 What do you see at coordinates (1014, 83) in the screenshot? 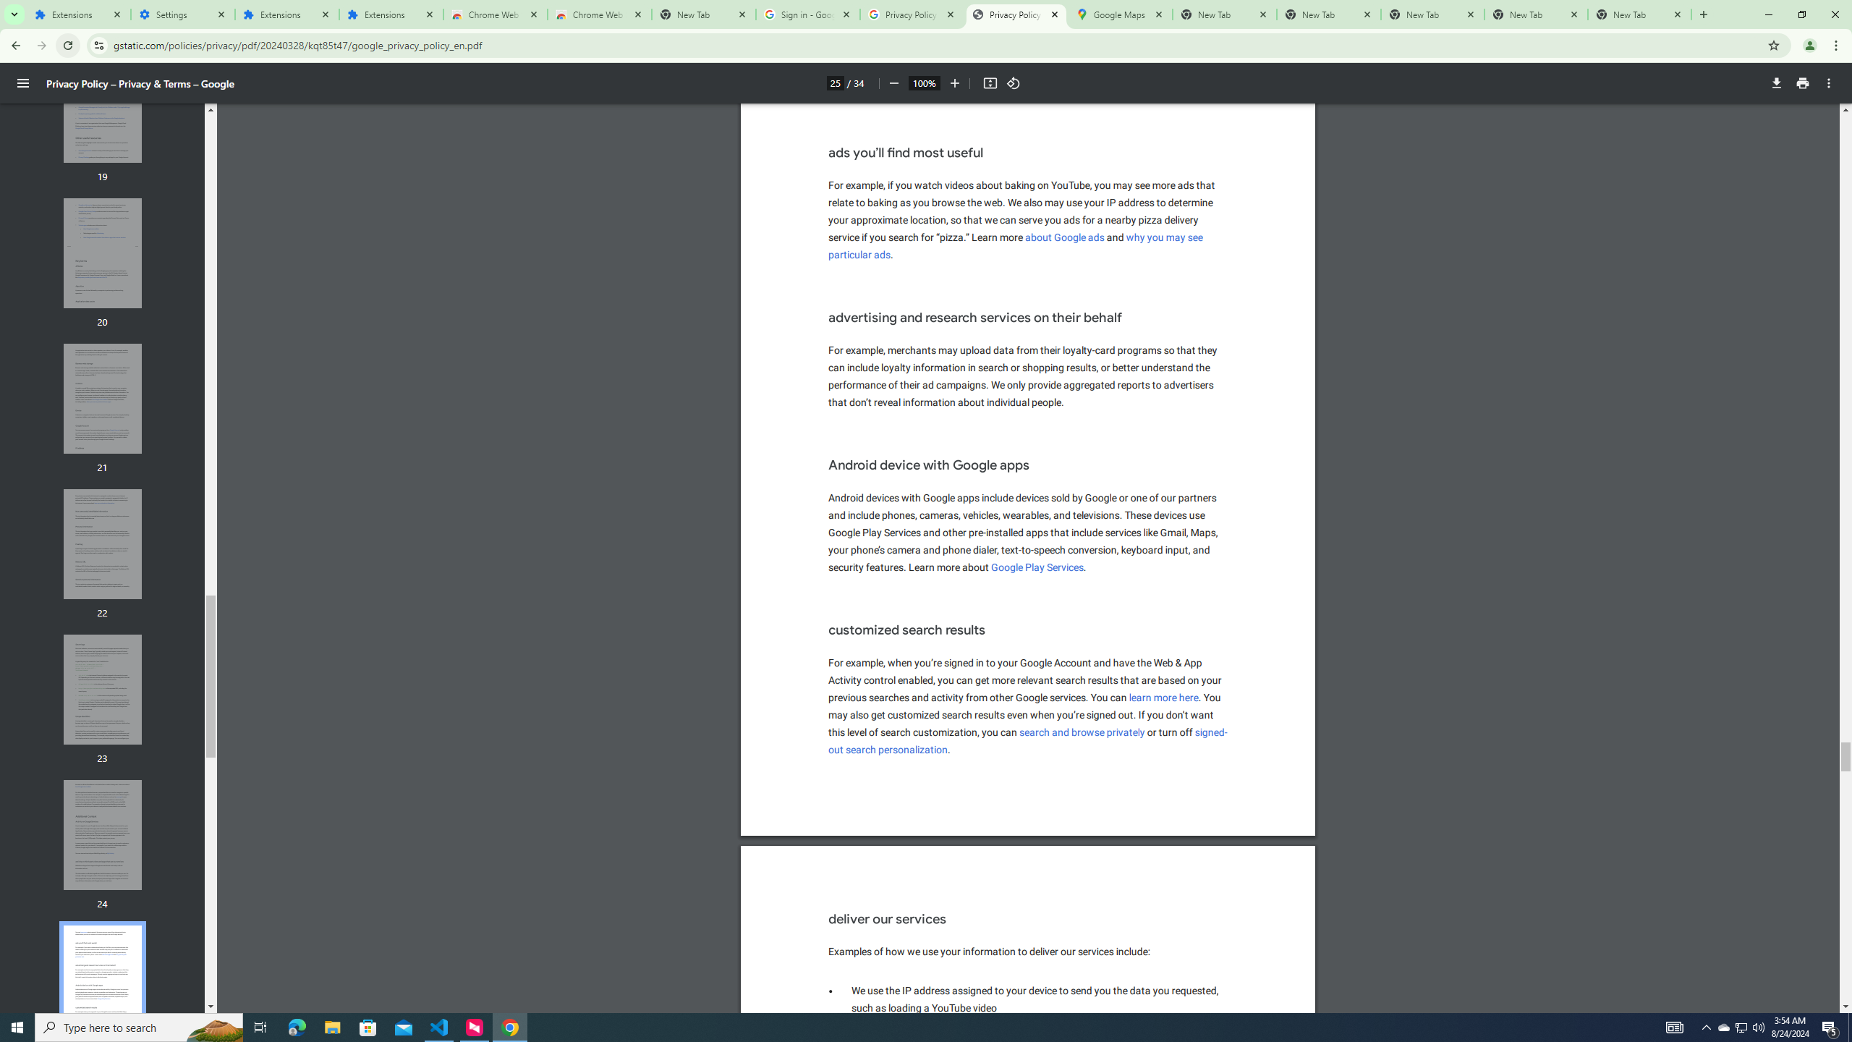
I see `Rotate counterclockwise` at bounding box center [1014, 83].